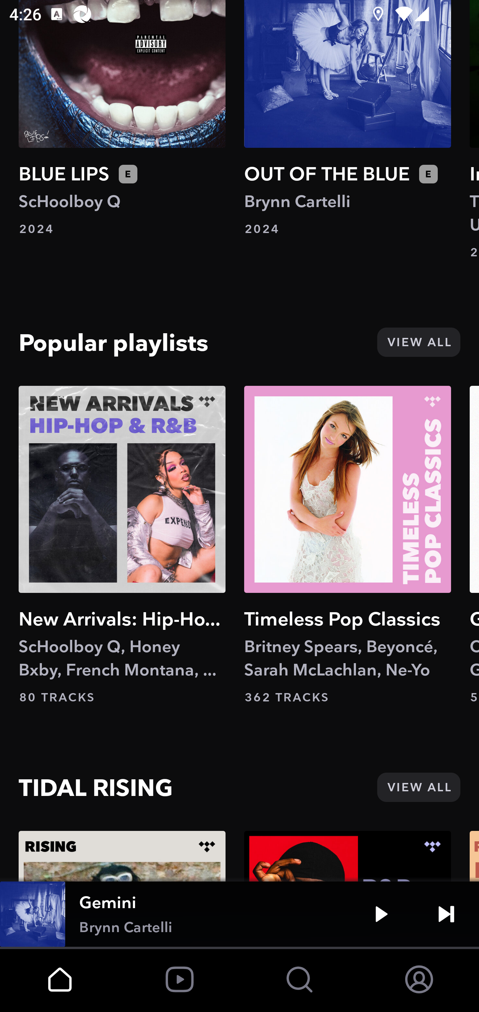 This screenshot has height=1012, width=479. I want to click on OUT OF THE BLUE Brynn Cartelli 2024, so click(348, 119).